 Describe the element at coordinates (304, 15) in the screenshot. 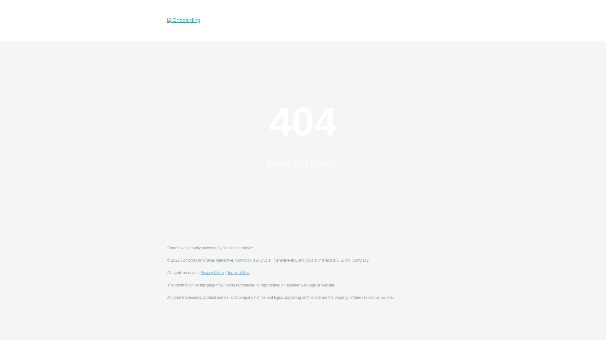

I see `DASHBOARD` at that location.